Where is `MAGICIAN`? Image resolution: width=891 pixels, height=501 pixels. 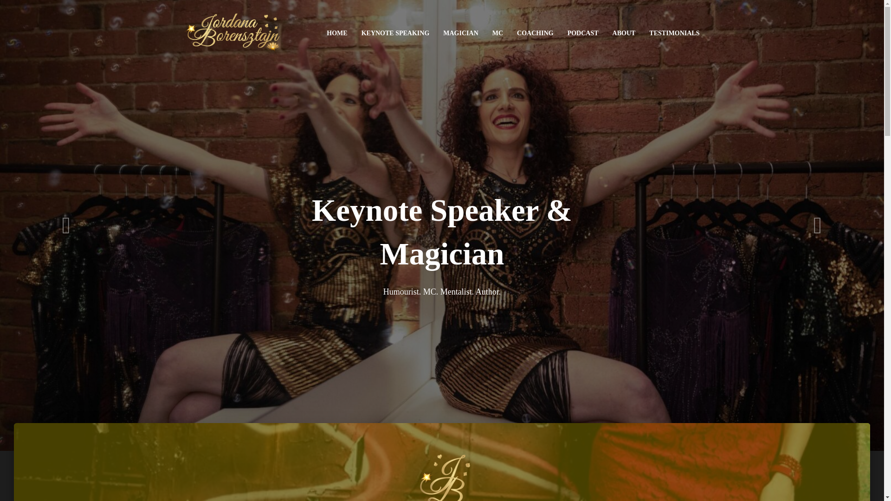 MAGICIAN is located at coordinates (460, 33).